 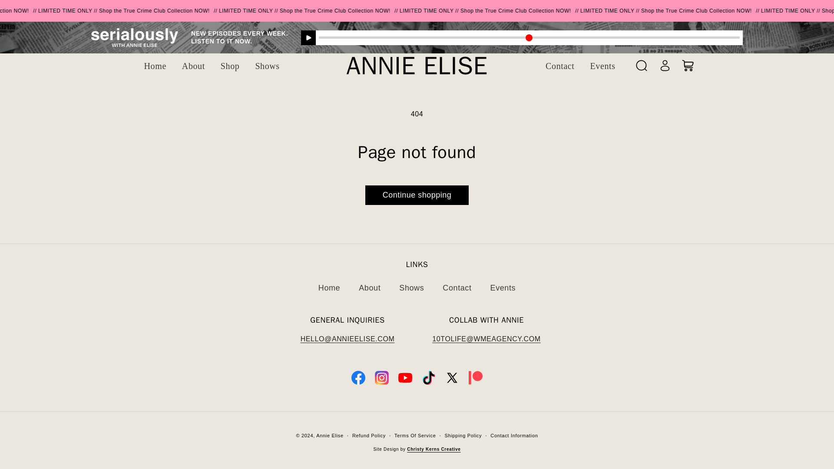 What do you see at coordinates (156, 66) in the screenshot?
I see `Home` at bounding box center [156, 66].